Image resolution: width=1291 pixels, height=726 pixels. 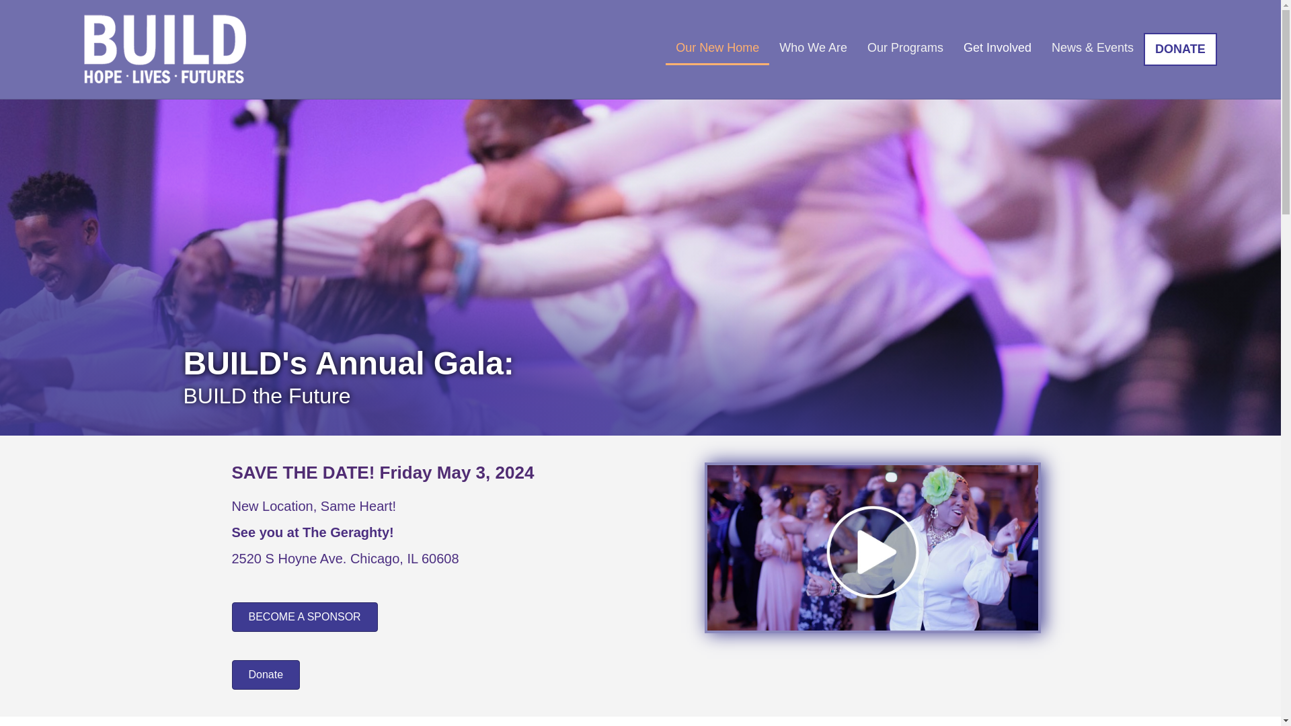 What do you see at coordinates (304, 617) in the screenshot?
I see `BECOME A SPONSOR` at bounding box center [304, 617].